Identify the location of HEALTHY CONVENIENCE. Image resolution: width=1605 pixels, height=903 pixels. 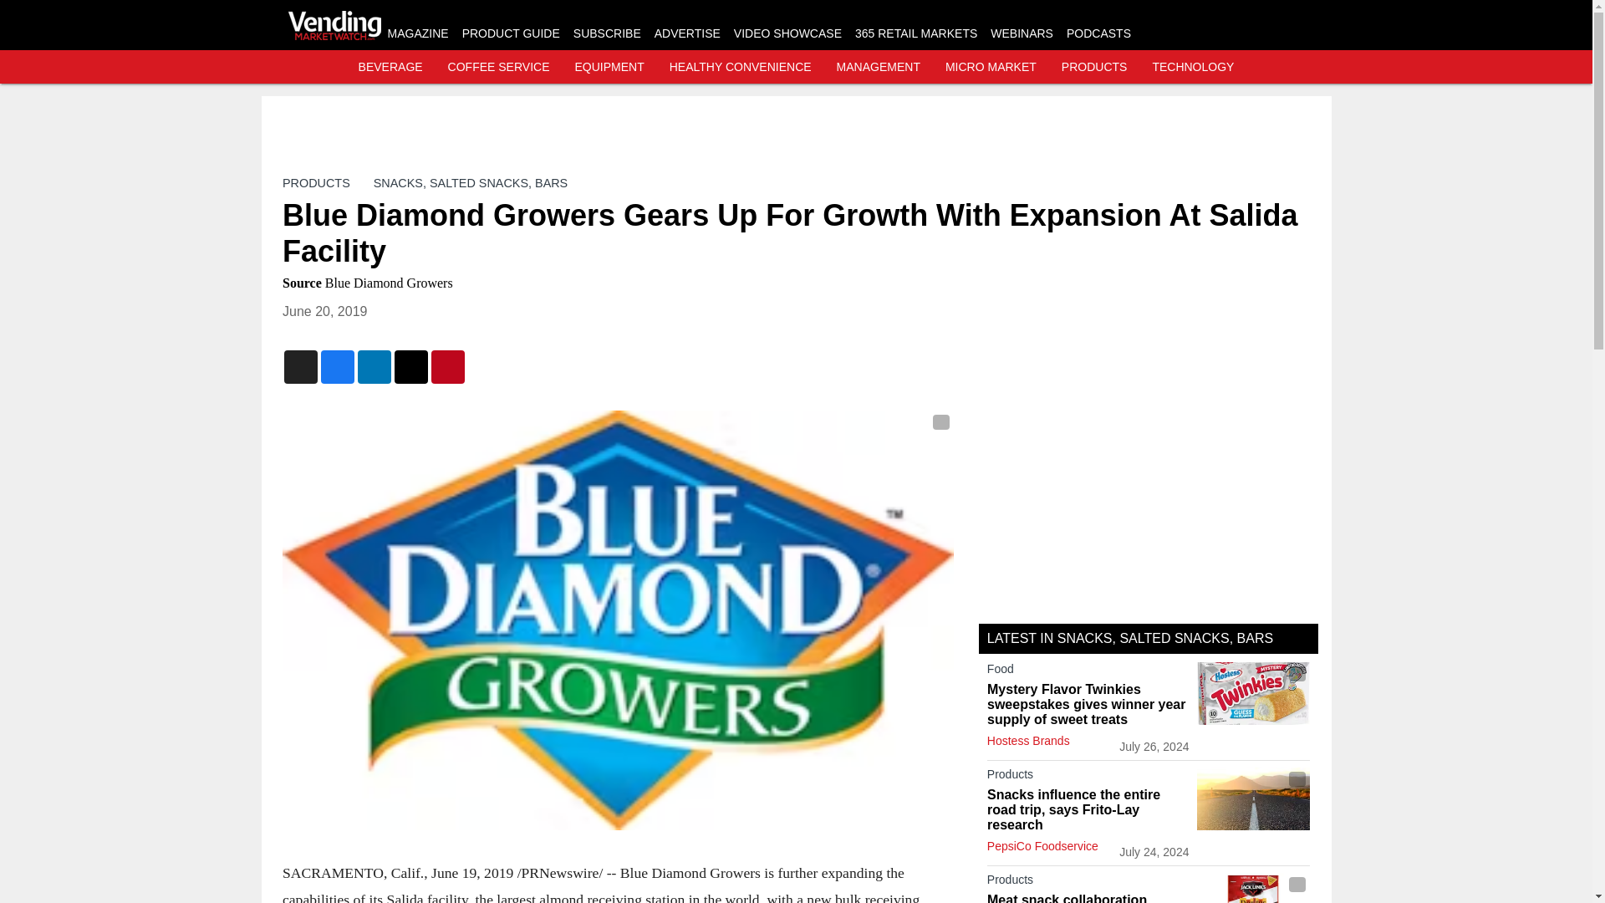
(741, 67).